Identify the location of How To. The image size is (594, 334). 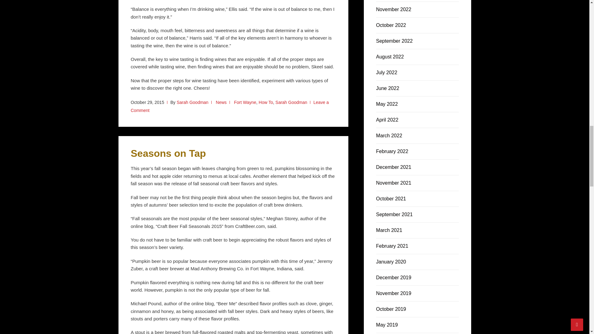
(265, 102).